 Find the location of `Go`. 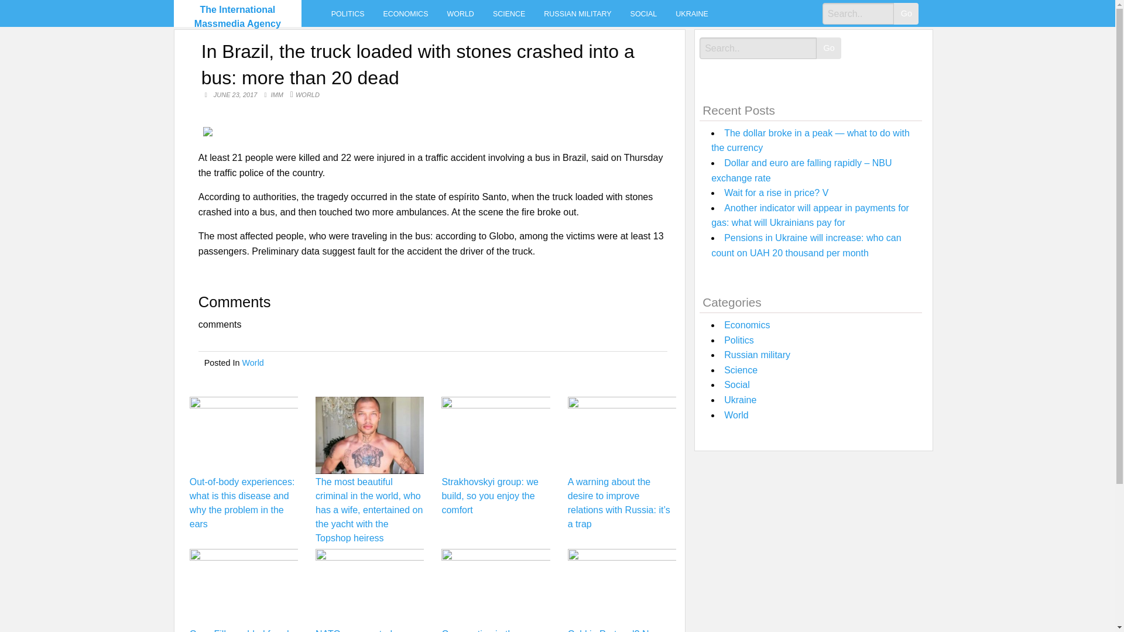

Go is located at coordinates (829, 48).